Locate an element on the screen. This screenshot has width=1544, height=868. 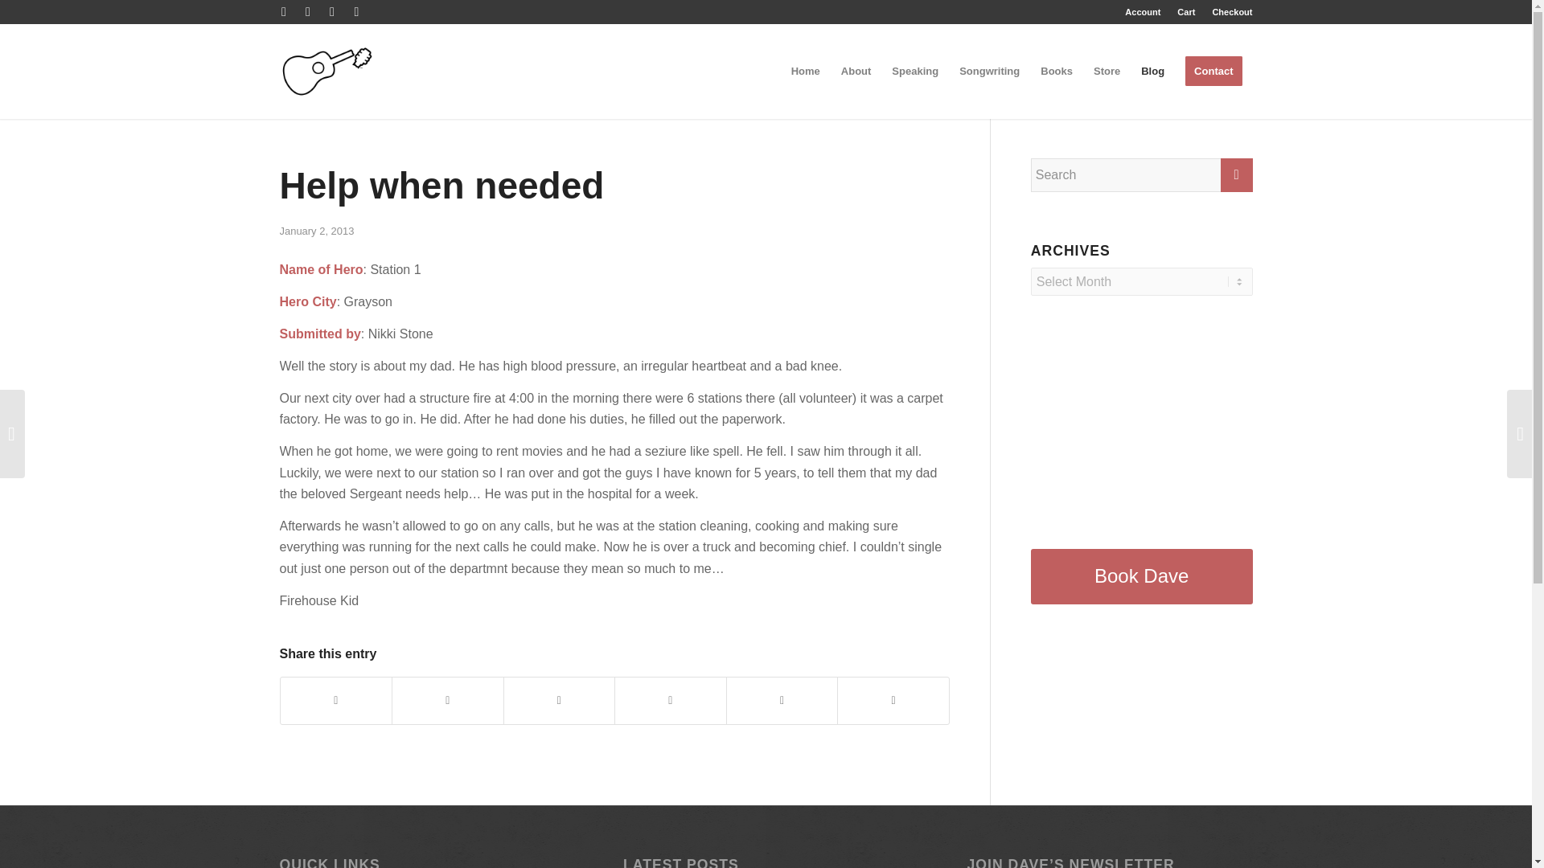
Book Dave is located at coordinates (1142, 575).